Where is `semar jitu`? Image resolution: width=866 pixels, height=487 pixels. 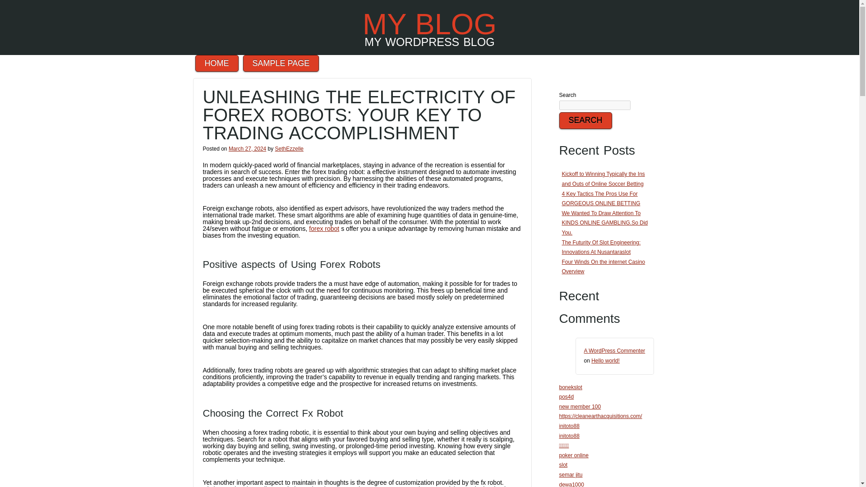
semar jitu is located at coordinates (571, 474).